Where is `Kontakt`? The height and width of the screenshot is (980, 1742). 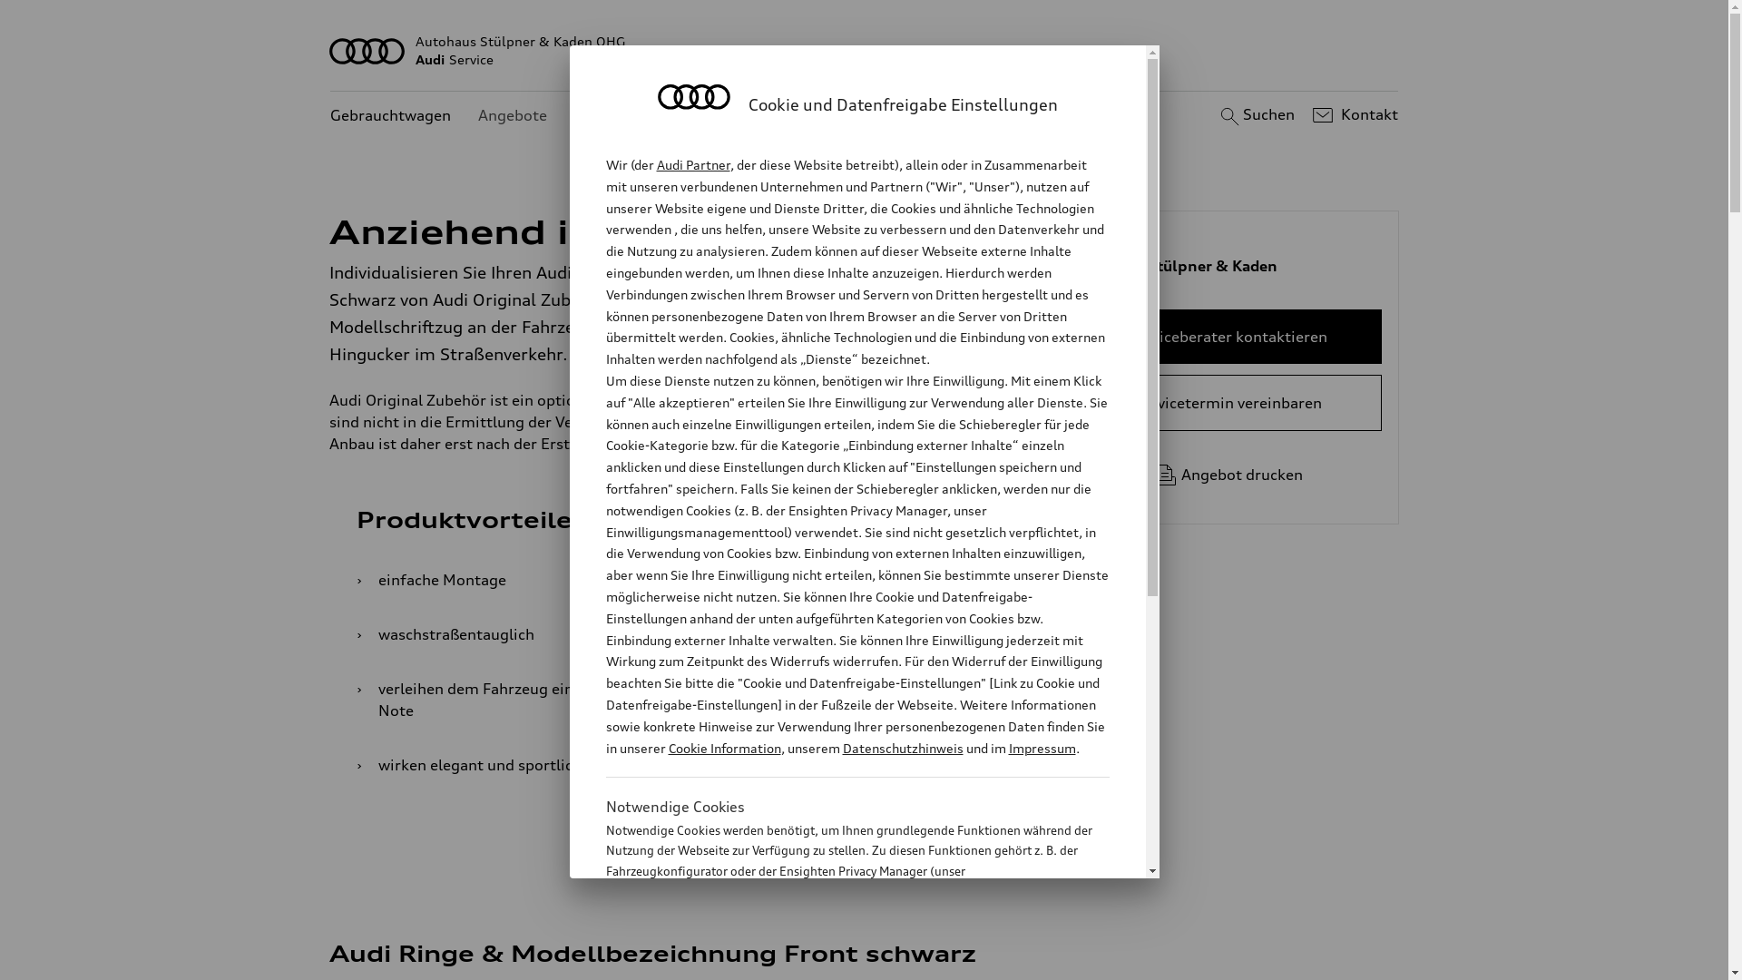
Kontakt is located at coordinates (1354, 115).